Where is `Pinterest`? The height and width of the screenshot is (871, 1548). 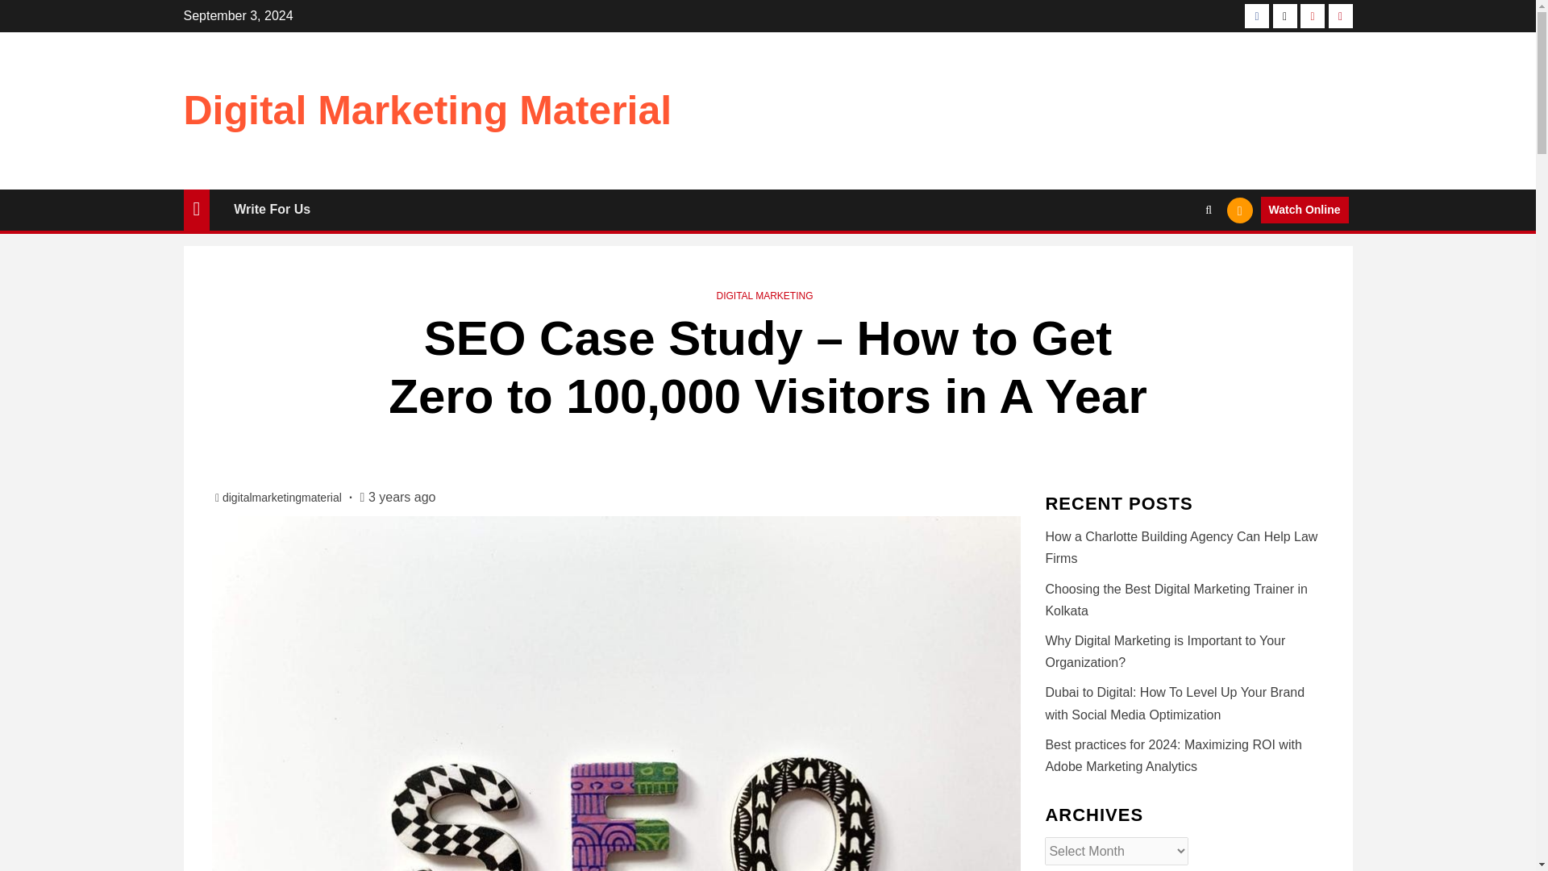
Pinterest is located at coordinates (1340, 16).